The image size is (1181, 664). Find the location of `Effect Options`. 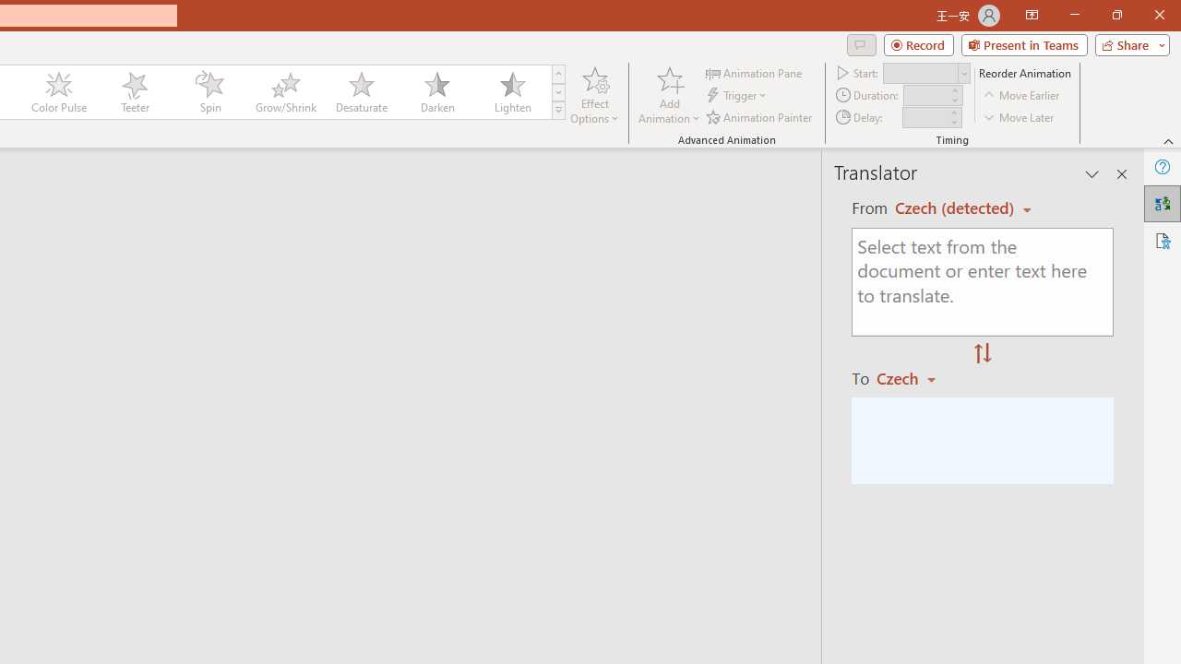

Effect Options is located at coordinates (594, 94).